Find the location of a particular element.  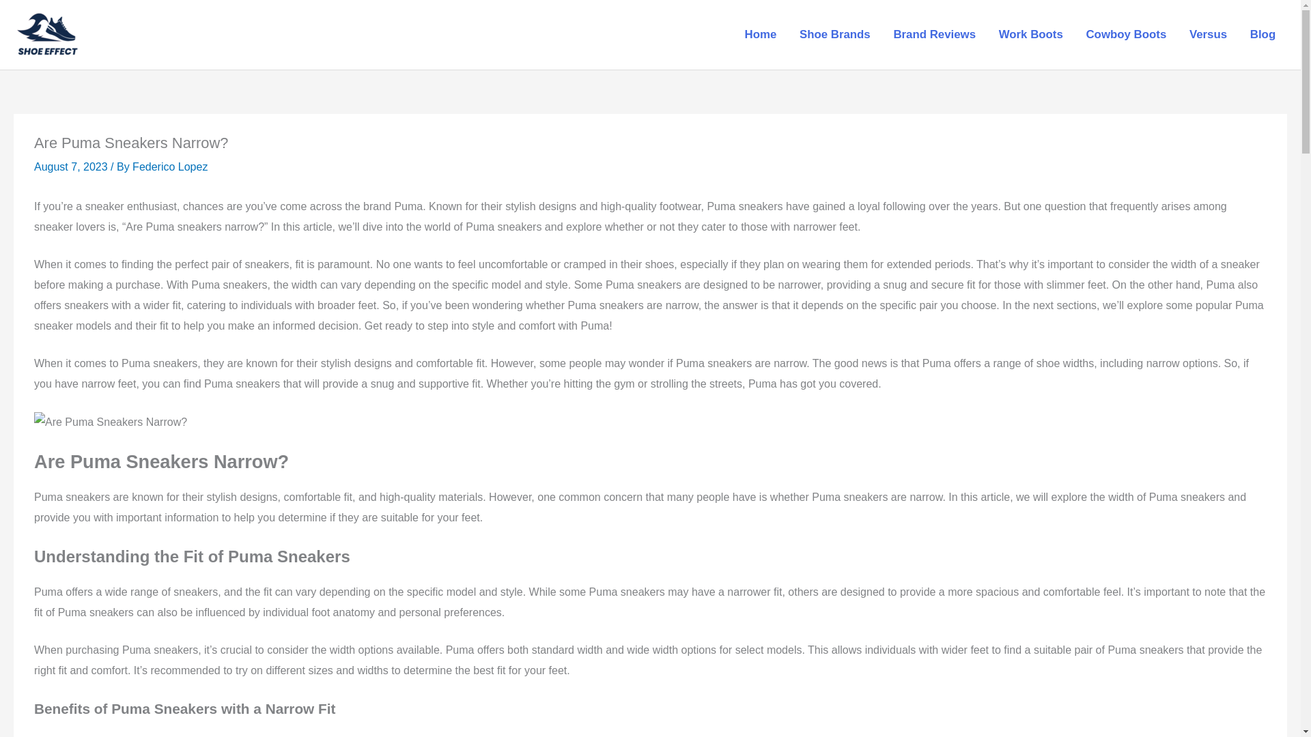

Brand Reviews is located at coordinates (934, 35).